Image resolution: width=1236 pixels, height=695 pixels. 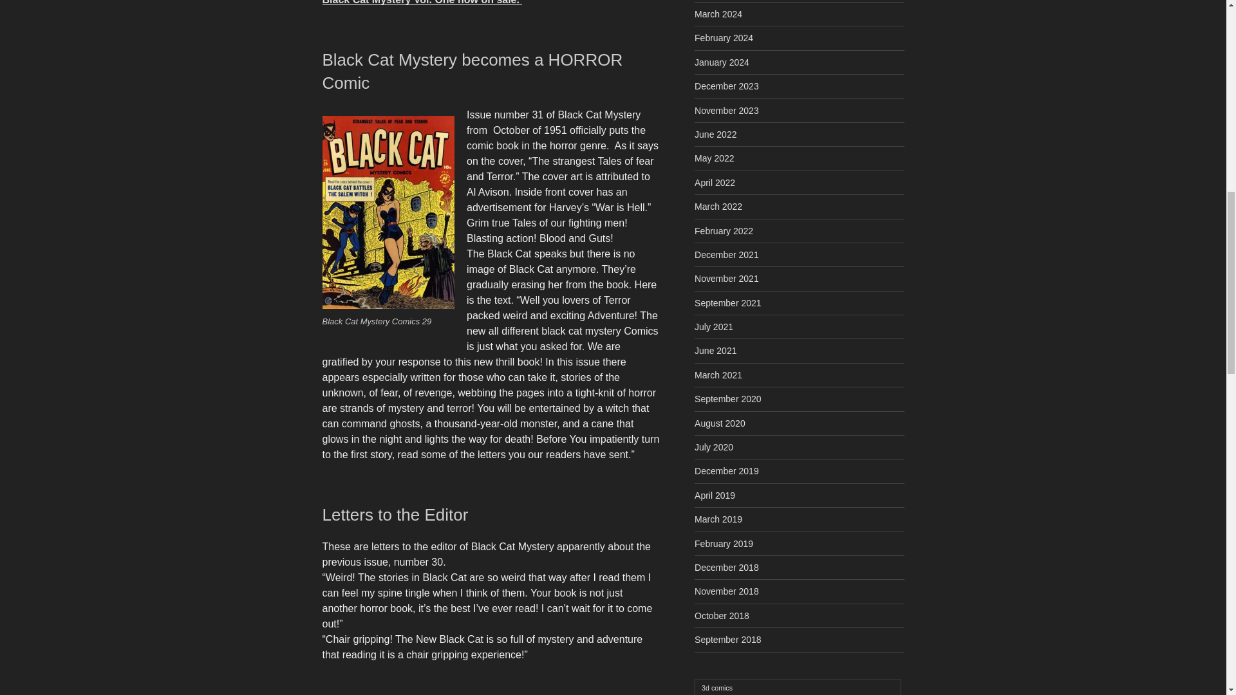 I want to click on April 2022, so click(x=715, y=183).